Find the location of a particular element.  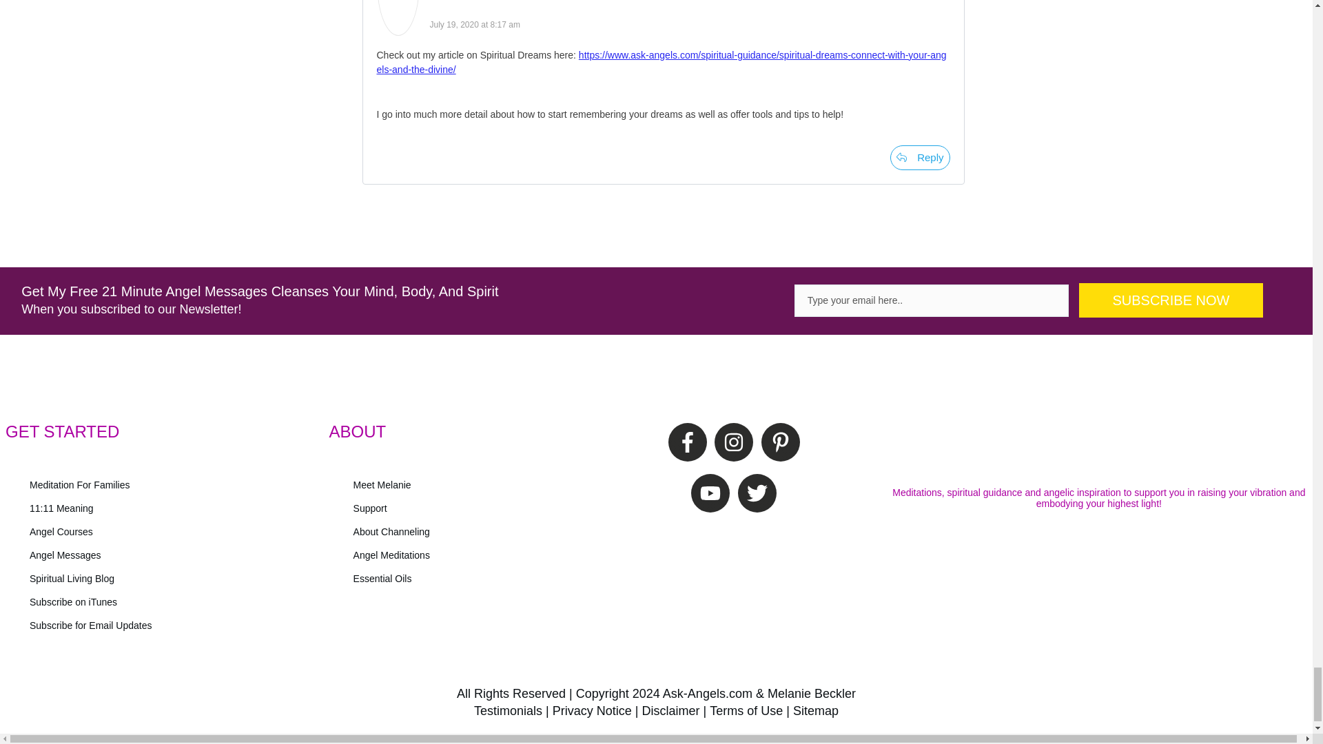

logo-2021 is located at coordinates (1098, 446).